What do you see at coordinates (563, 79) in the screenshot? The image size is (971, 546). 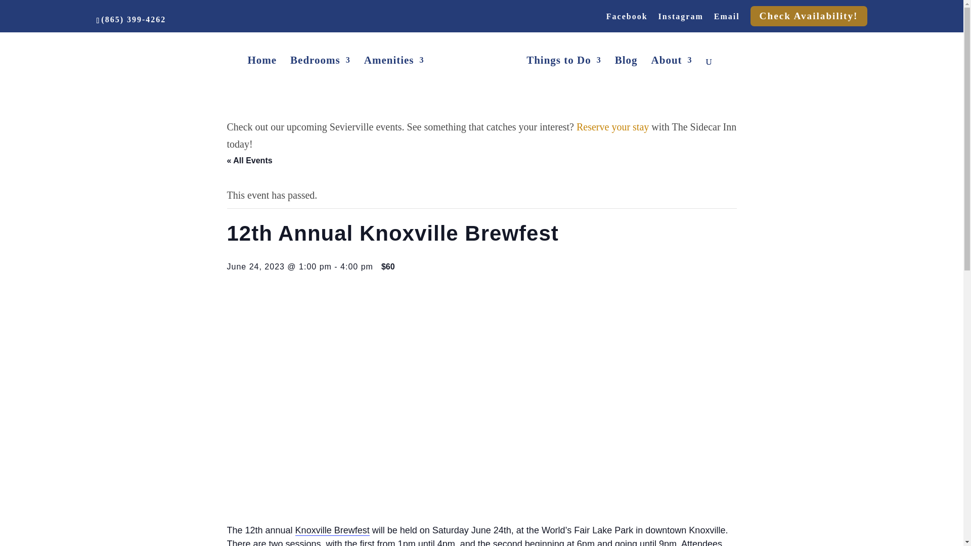 I see `Activities` at bounding box center [563, 79].